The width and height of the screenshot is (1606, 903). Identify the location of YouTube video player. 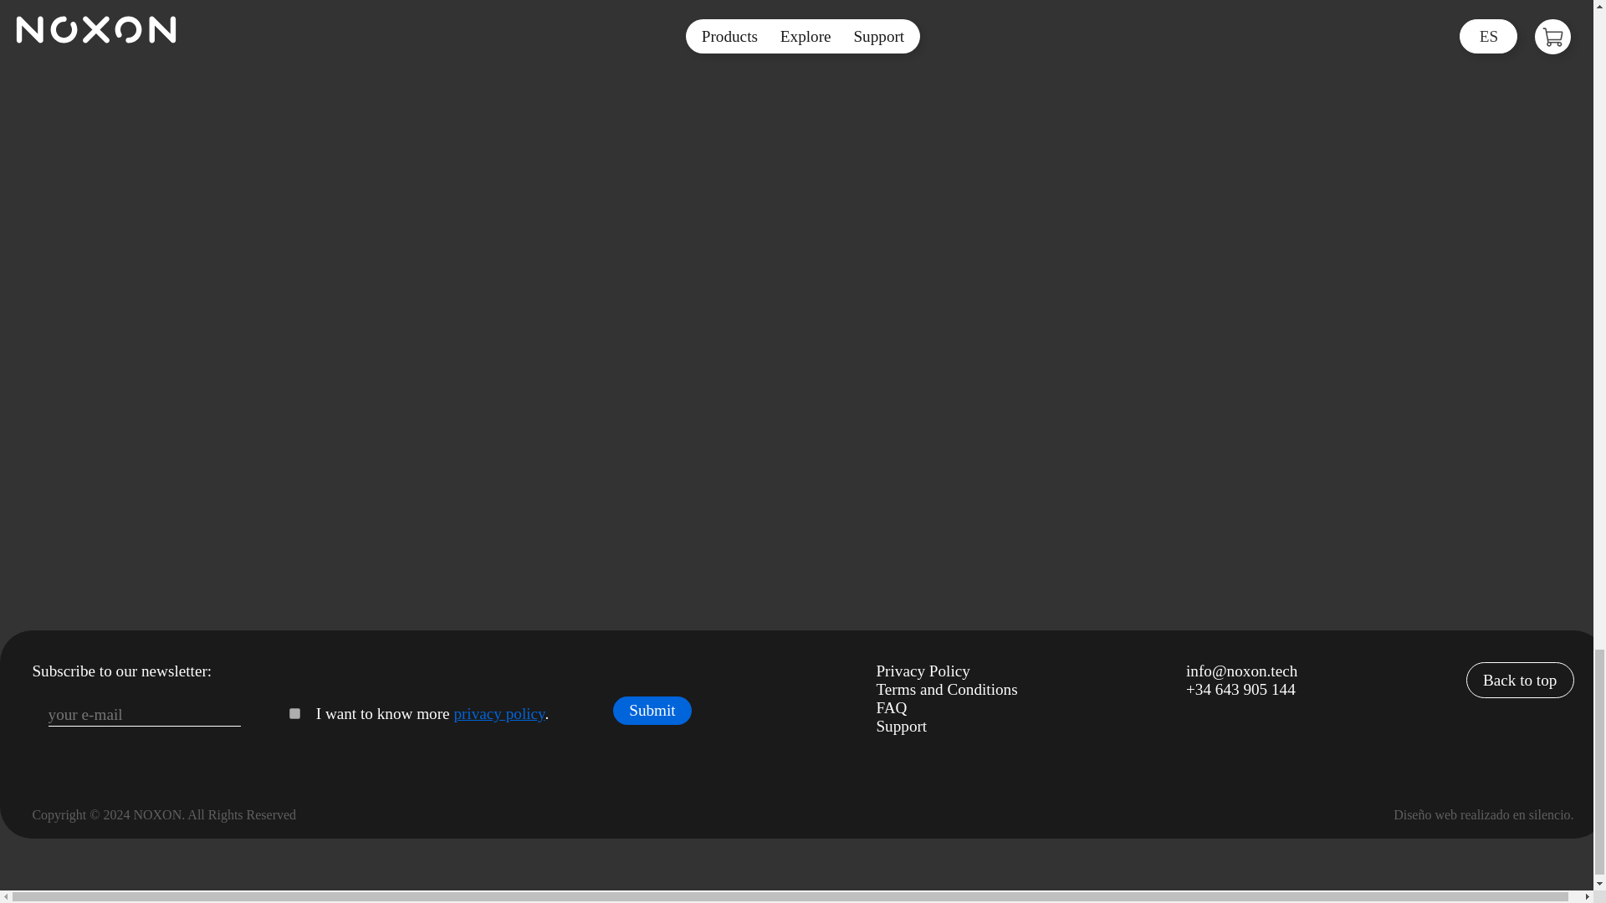
(818, 43).